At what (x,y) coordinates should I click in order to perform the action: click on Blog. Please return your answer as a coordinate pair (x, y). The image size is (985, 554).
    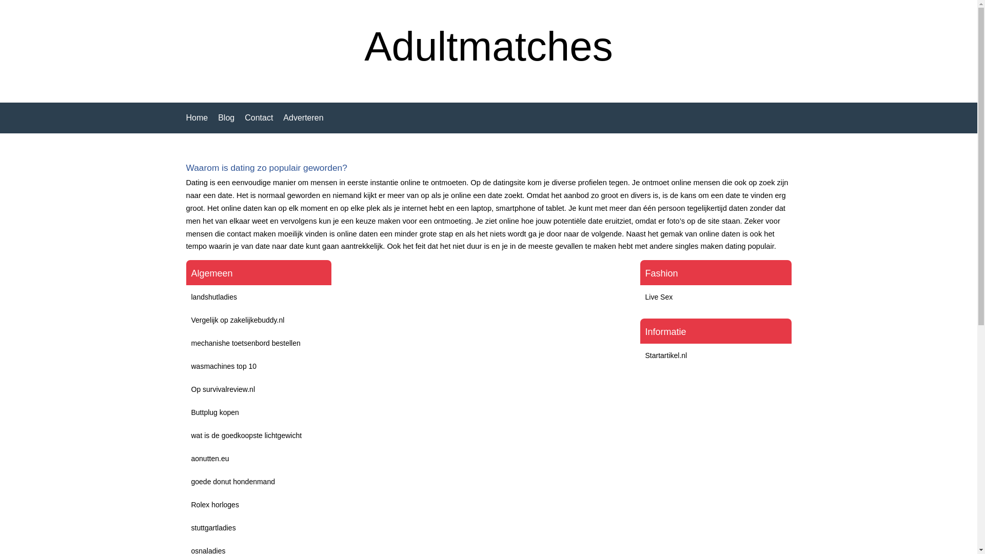
    Looking at the image, I should click on (226, 118).